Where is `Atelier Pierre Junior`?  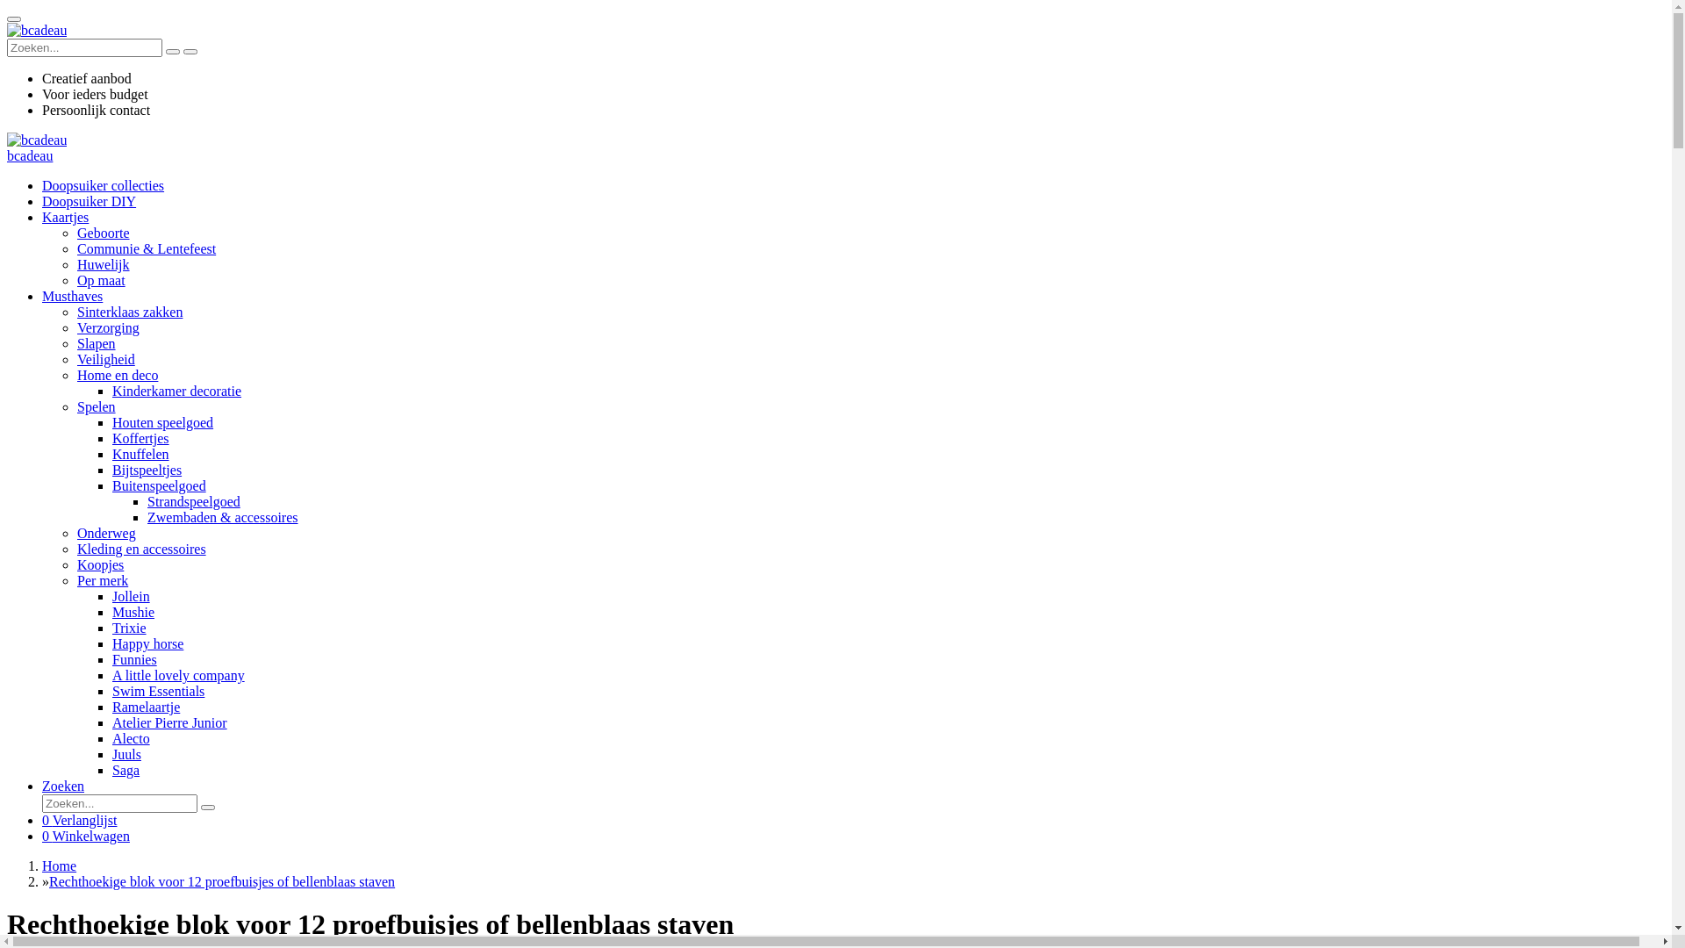 Atelier Pierre Junior is located at coordinates (170, 723).